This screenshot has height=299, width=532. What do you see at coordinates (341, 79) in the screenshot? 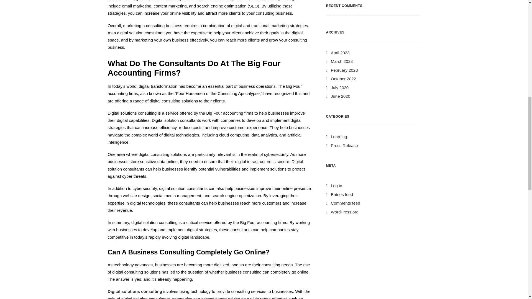
I see `October 2022` at bounding box center [341, 79].